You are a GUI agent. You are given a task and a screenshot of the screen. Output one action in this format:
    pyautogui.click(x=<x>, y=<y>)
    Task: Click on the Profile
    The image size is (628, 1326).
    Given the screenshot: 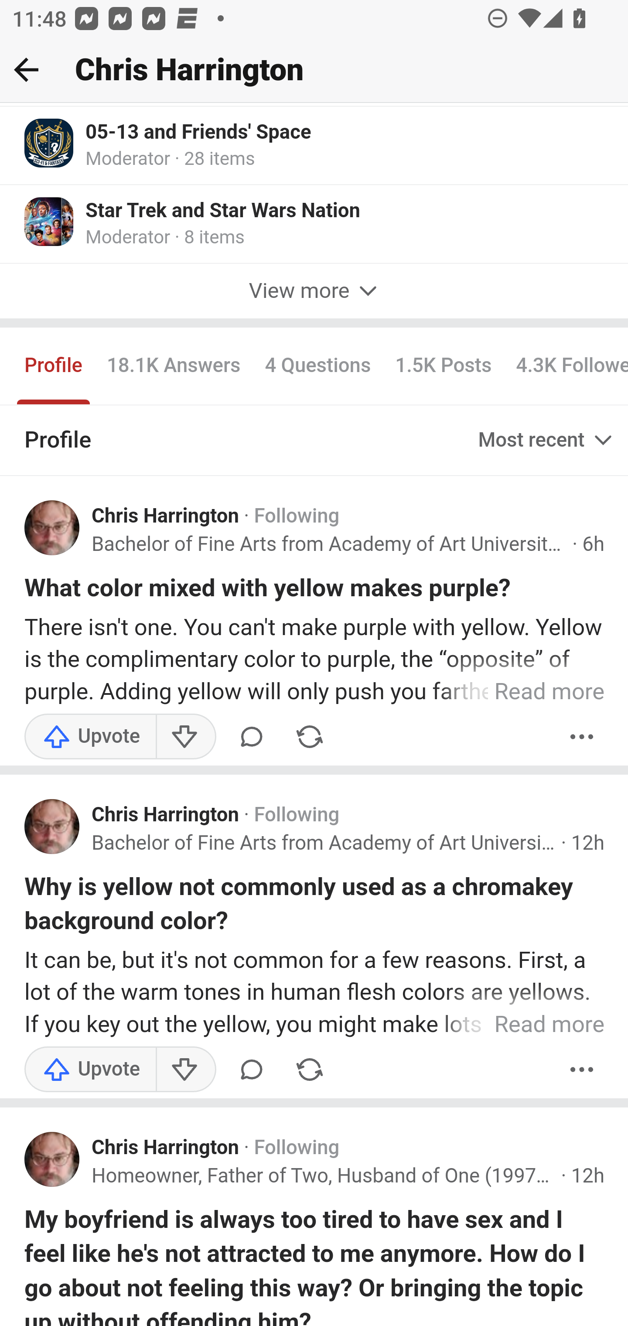 What is the action you would take?
    pyautogui.click(x=54, y=368)
    